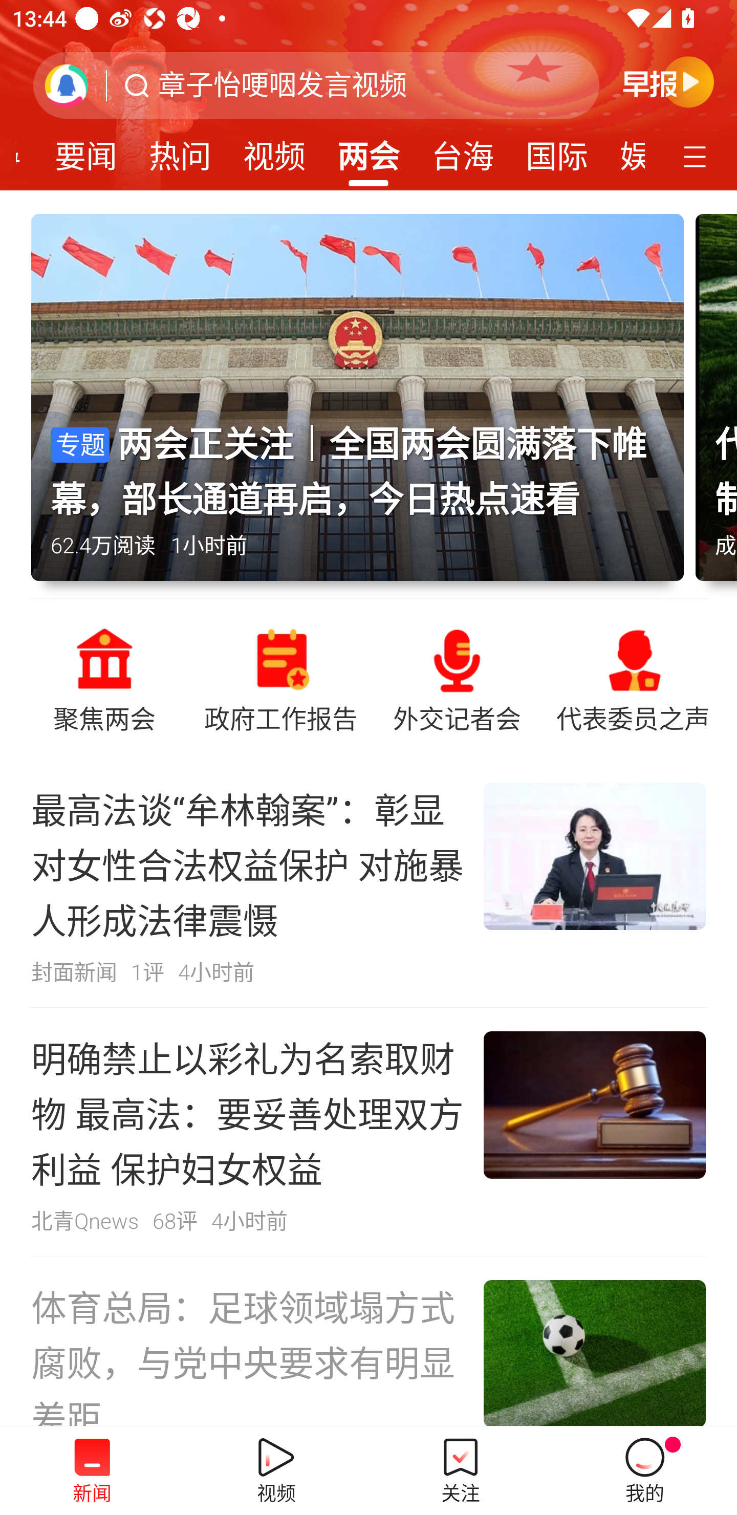 This screenshot has height=1515, width=737. What do you see at coordinates (280, 679) in the screenshot?
I see `政府工作报告` at bounding box center [280, 679].